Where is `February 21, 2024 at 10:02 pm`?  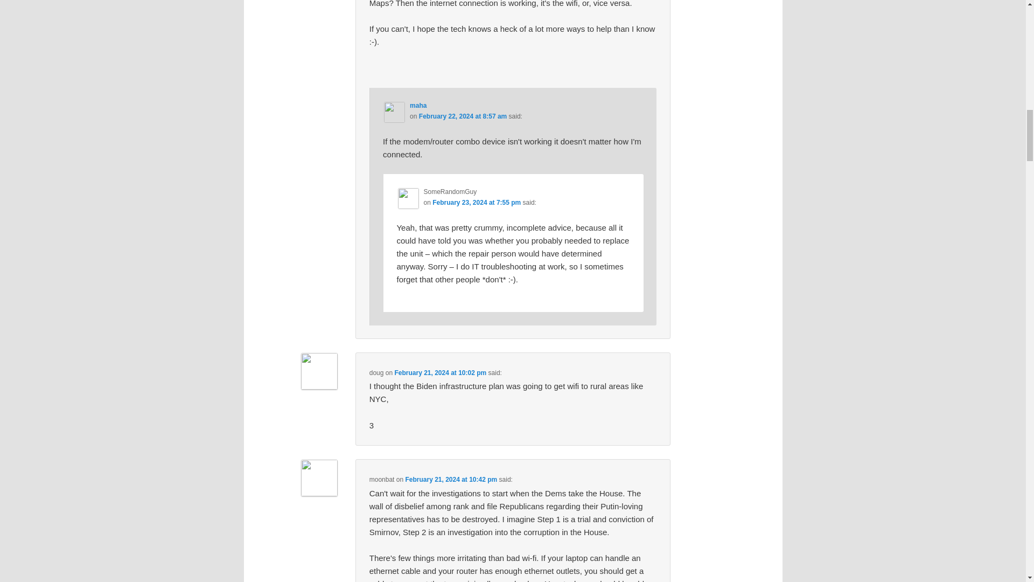
February 21, 2024 at 10:02 pm is located at coordinates (439, 372).